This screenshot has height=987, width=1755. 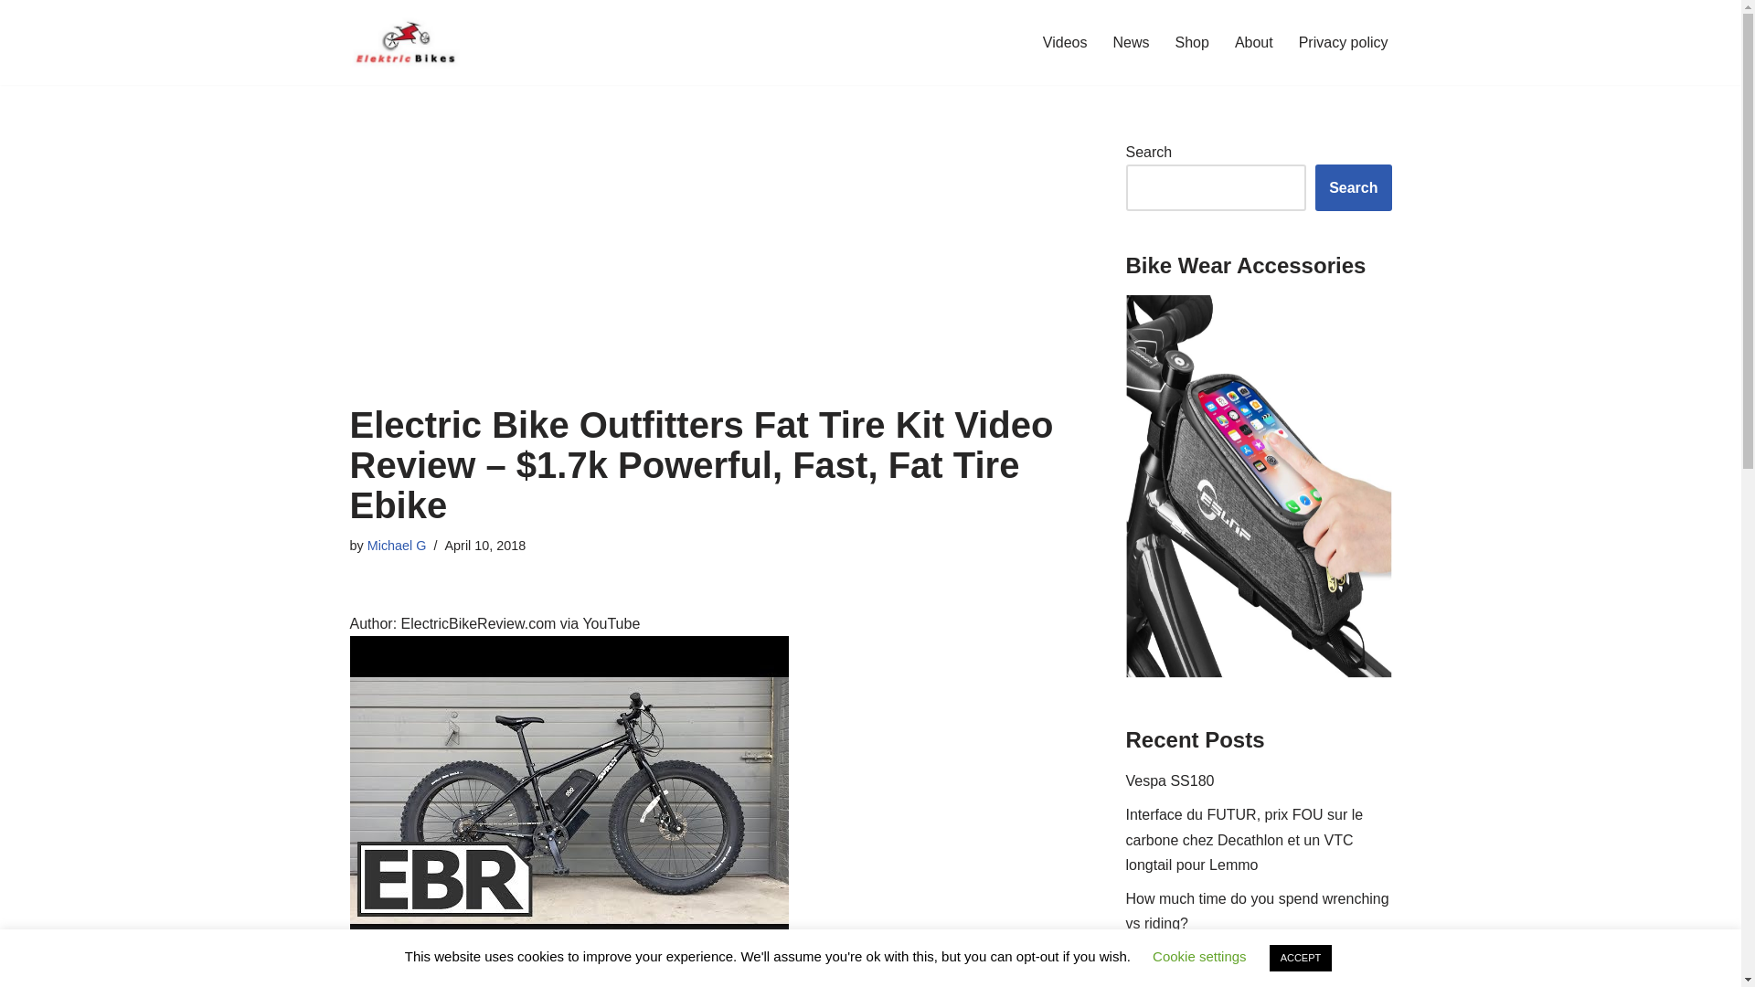 What do you see at coordinates (1353, 188) in the screenshot?
I see `Search` at bounding box center [1353, 188].